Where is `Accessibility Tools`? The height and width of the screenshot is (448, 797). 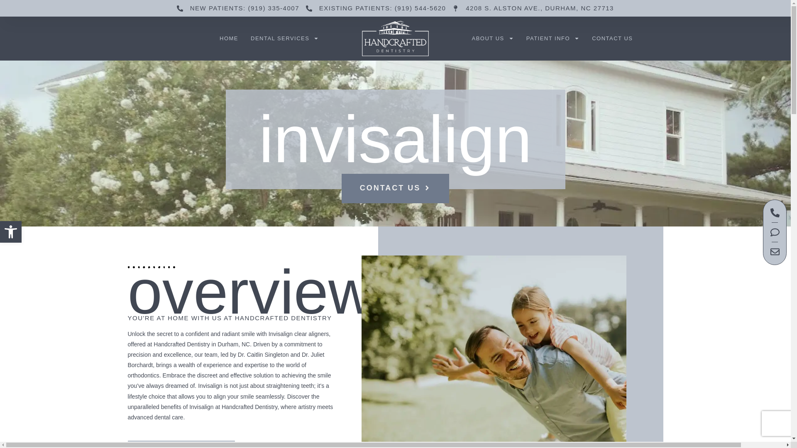
Accessibility Tools is located at coordinates (11, 231).